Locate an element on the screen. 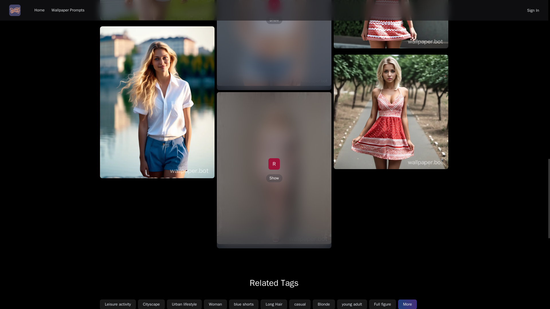 The width and height of the screenshot is (550, 309). Blonde is located at coordinates (324, 304).